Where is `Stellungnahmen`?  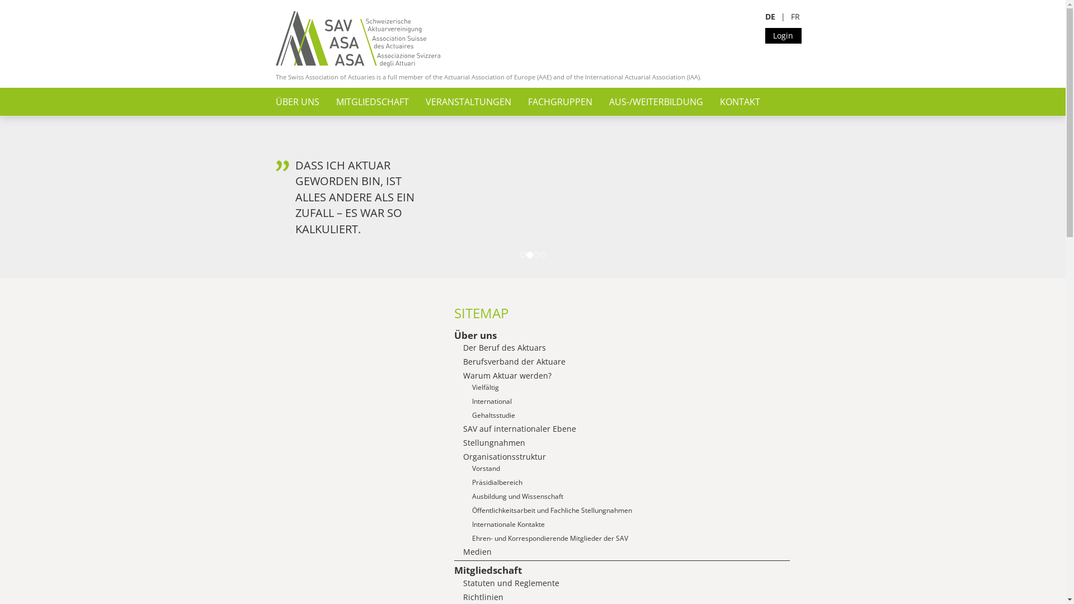 Stellungnahmen is located at coordinates (494, 443).